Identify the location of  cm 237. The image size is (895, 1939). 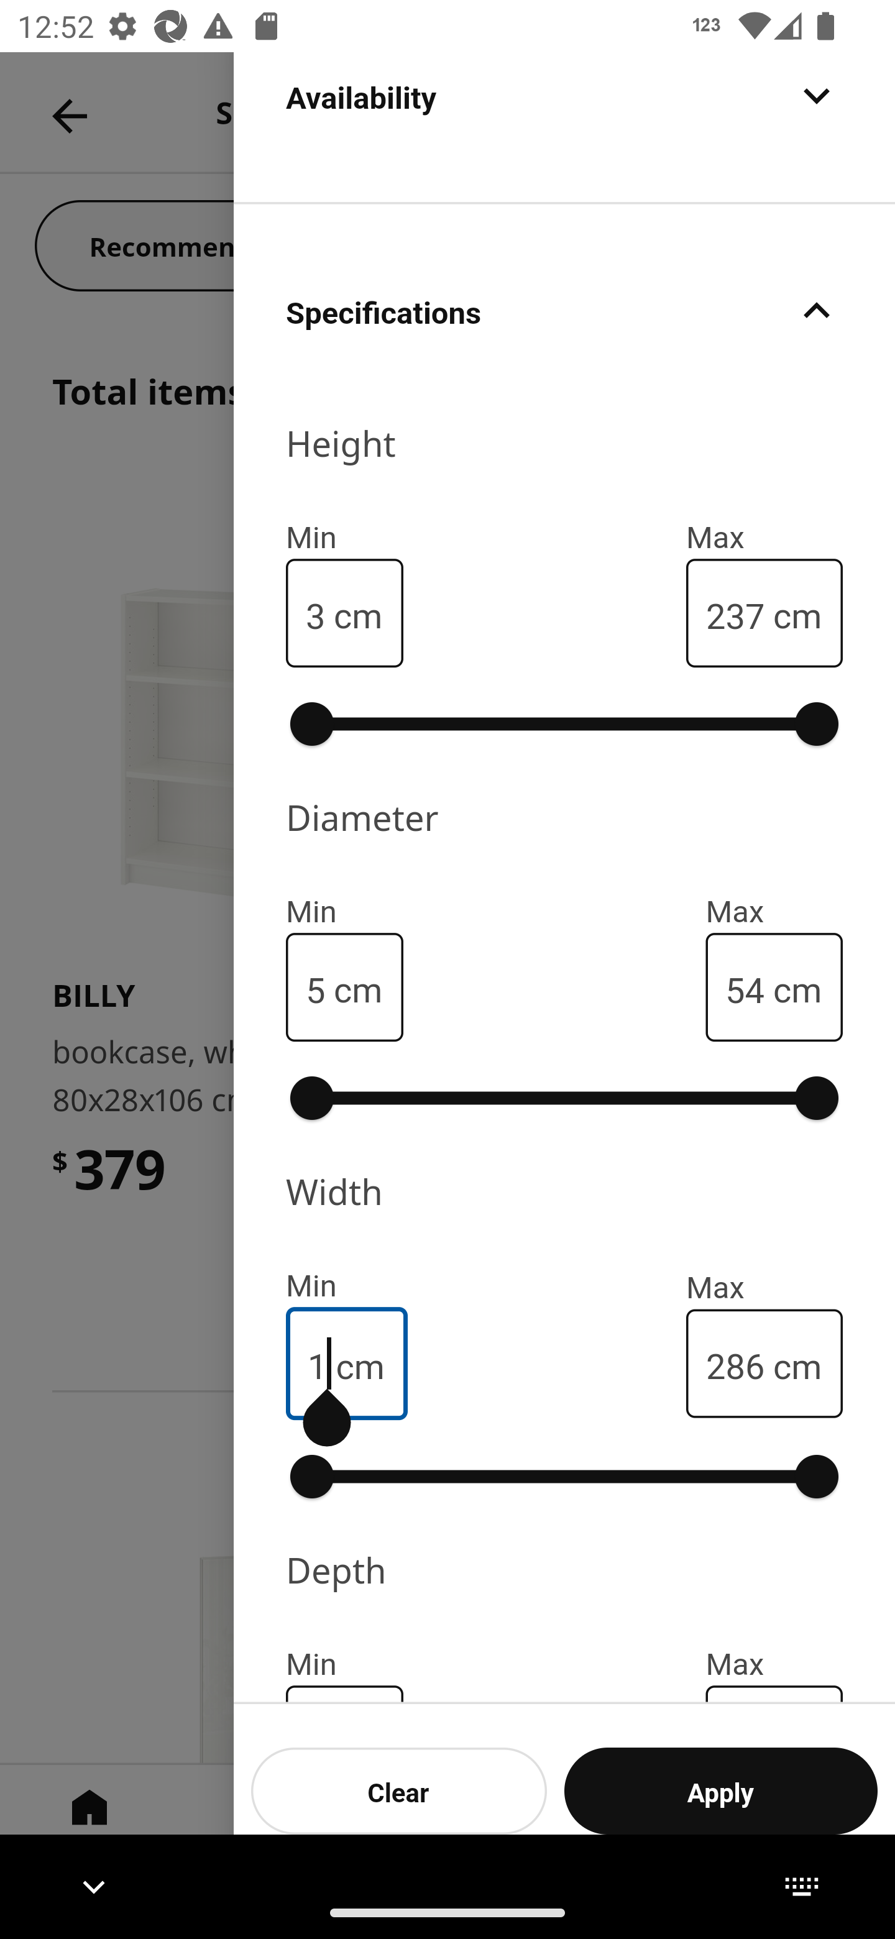
(764, 613).